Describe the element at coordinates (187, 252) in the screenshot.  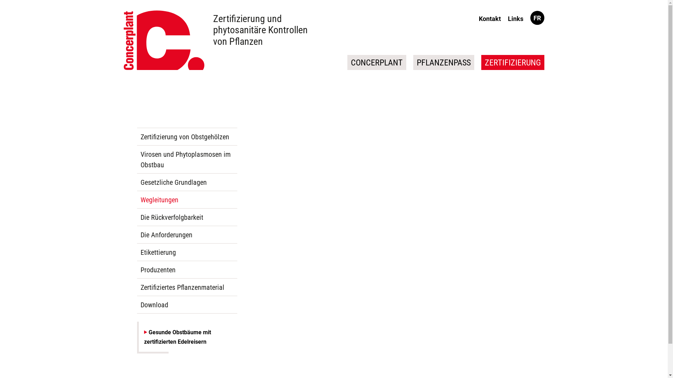
I see `Etikettierung` at that location.